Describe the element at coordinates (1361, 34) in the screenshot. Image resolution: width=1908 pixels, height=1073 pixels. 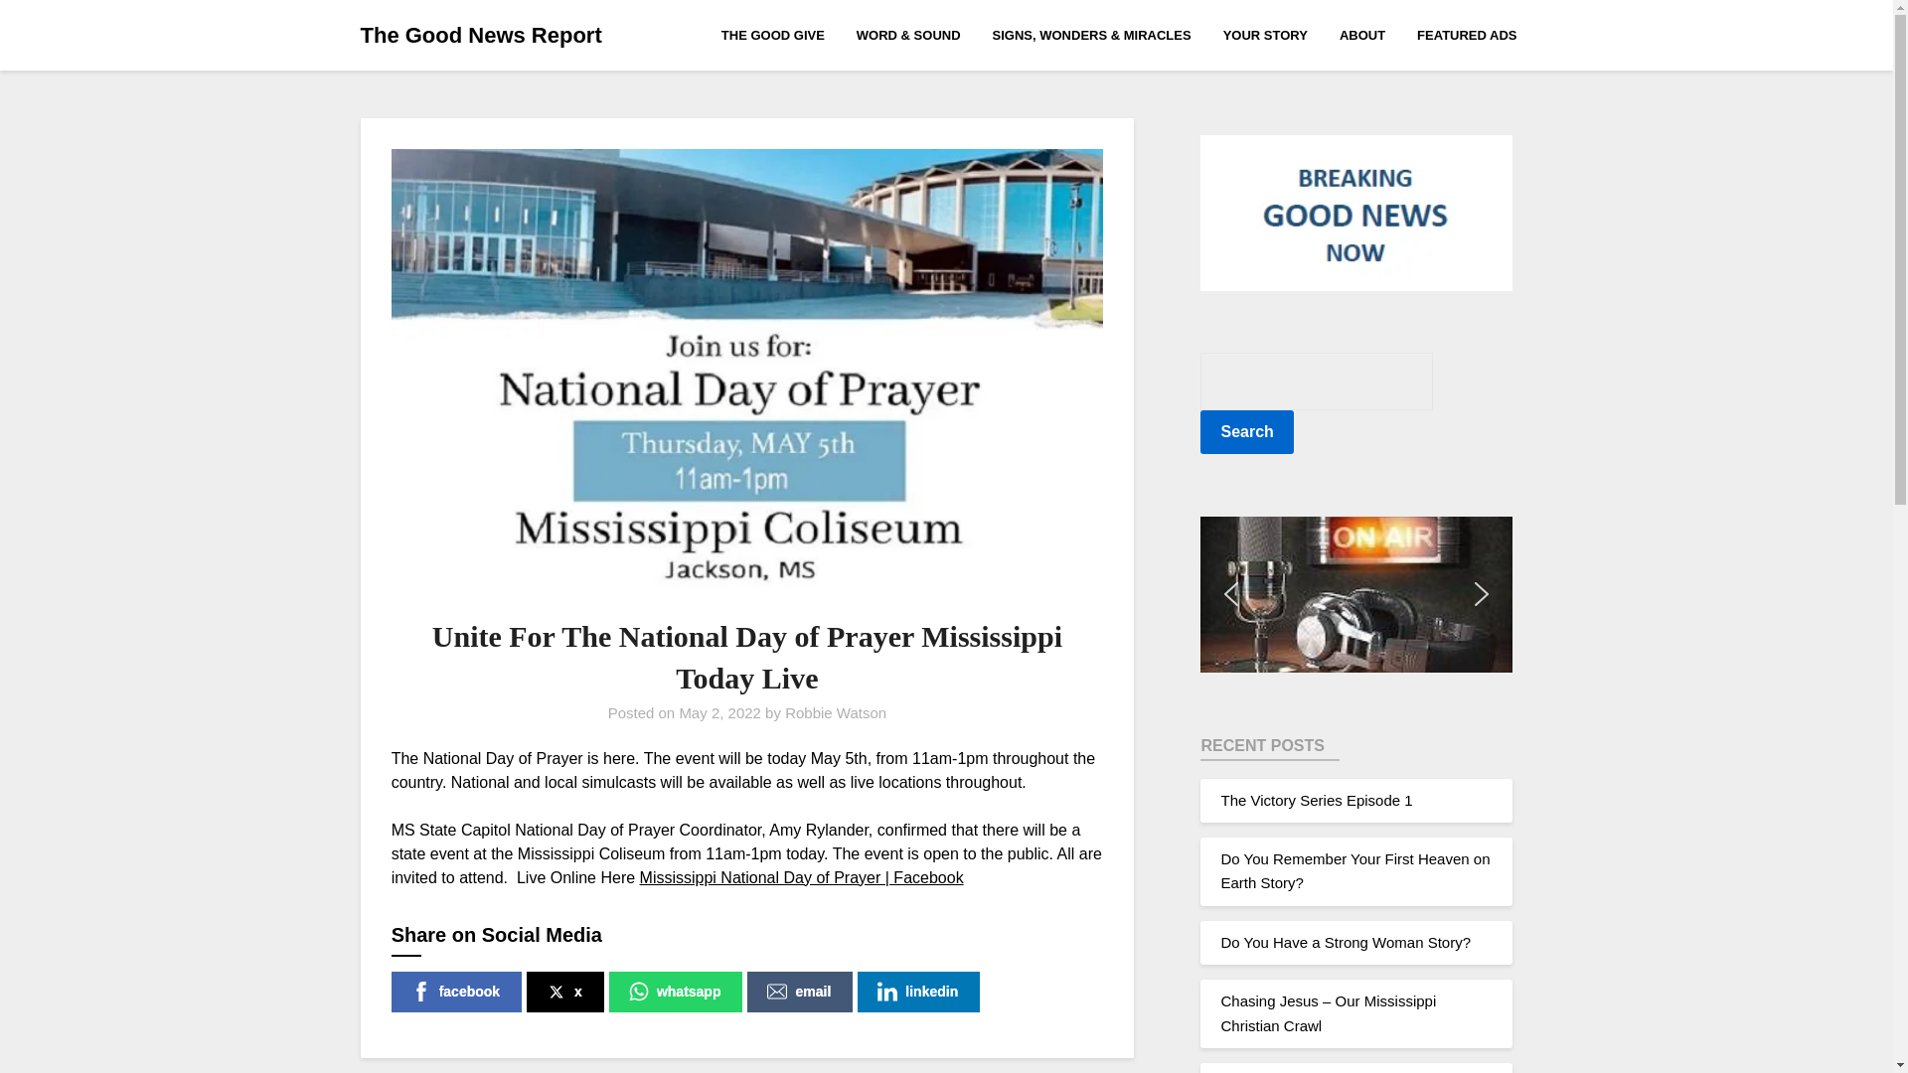
I see `ABOUT` at that location.